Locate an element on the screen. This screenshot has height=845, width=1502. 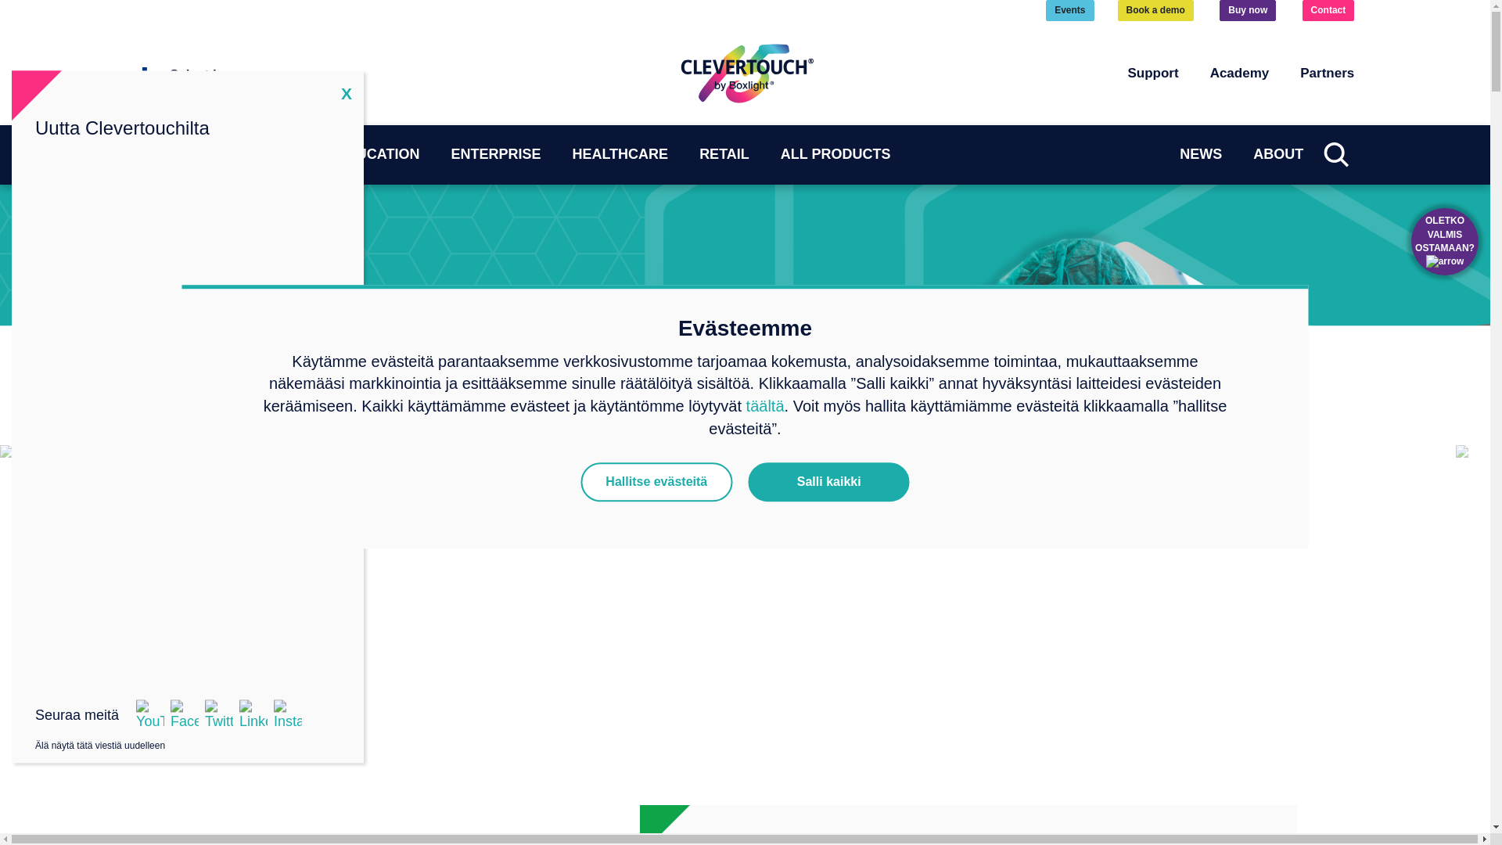
Support is located at coordinates (1152, 73).